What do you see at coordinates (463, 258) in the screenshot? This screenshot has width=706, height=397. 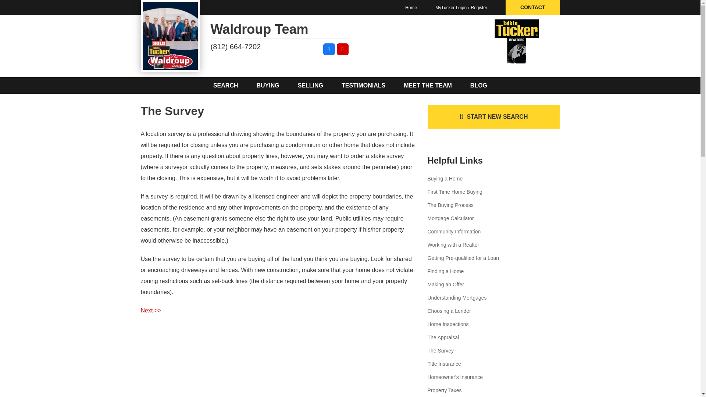 I see `Getting Pre-qualified for a Loan` at bounding box center [463, 258].